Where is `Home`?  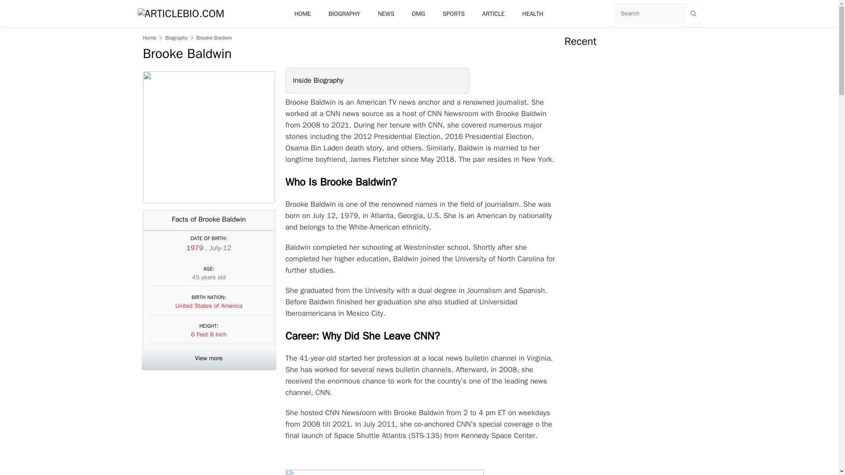 Home is located at coordinates (150, 37).